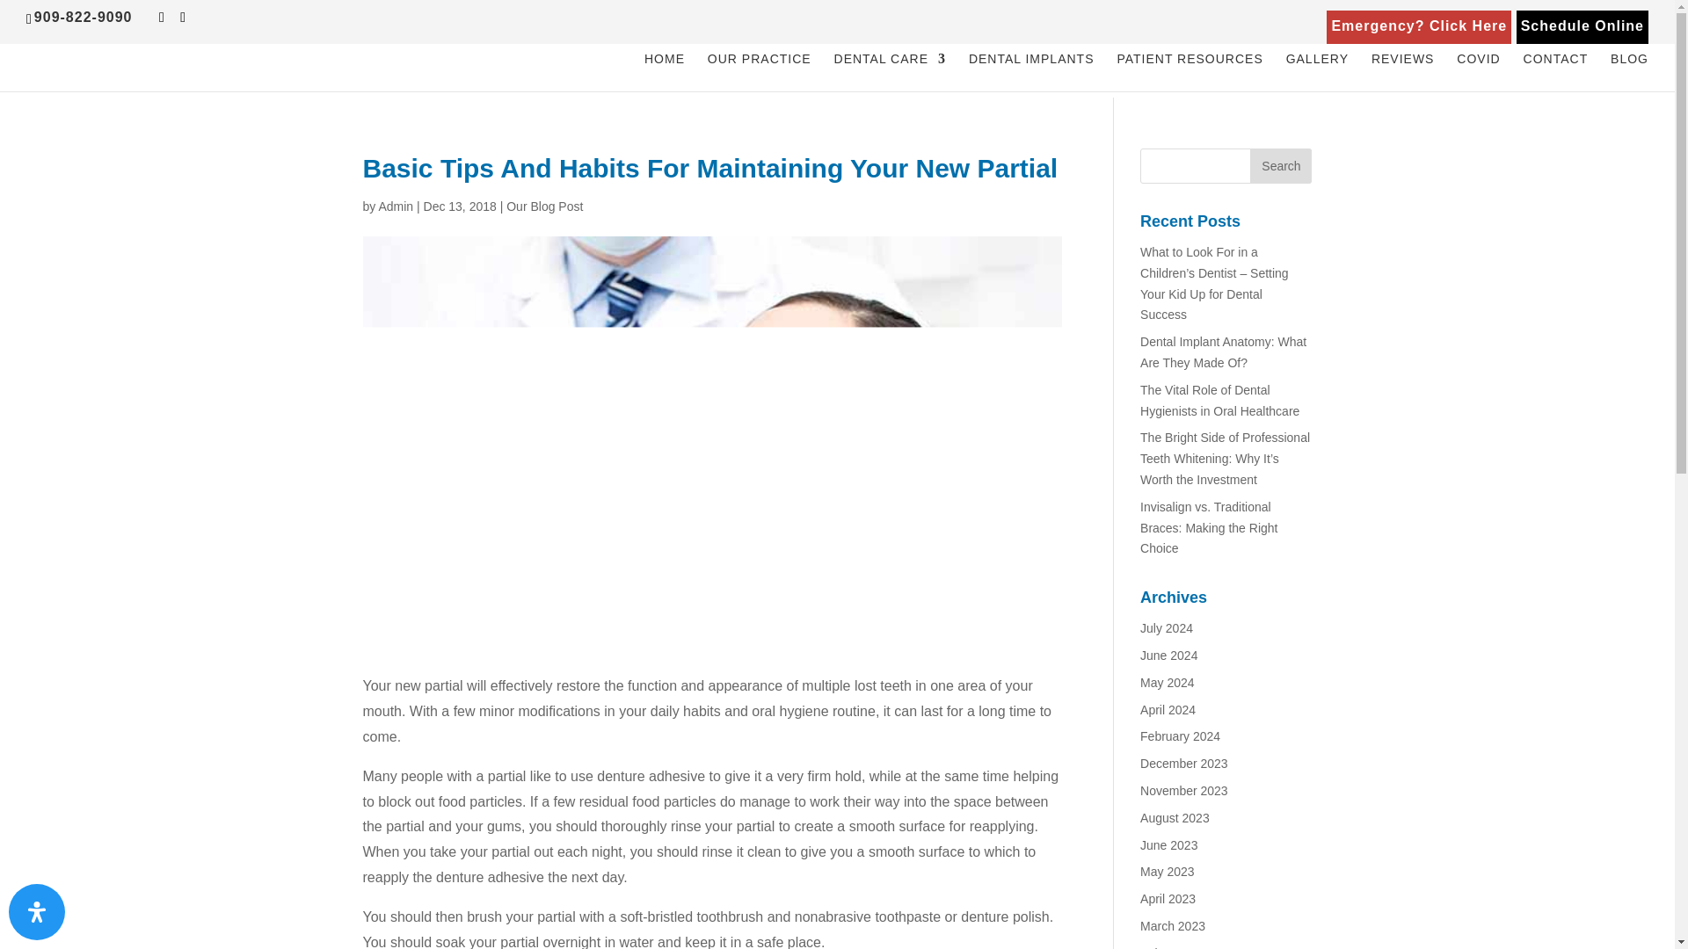 The image size is (1688, 949). What do you see at coordinates (665, 72) in the screenshot?
I see `HOME` at bounding box center [665, 72].